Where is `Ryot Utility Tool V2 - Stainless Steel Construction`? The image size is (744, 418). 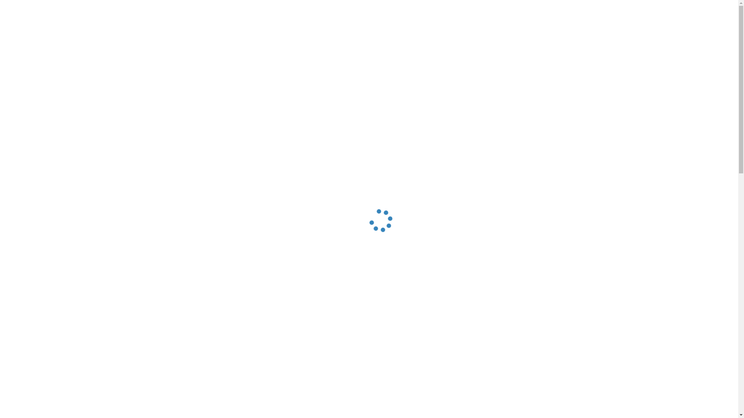 Ryot Utility Tool V2 - Stainless Steel Construction is located at coordinates (308, 364).